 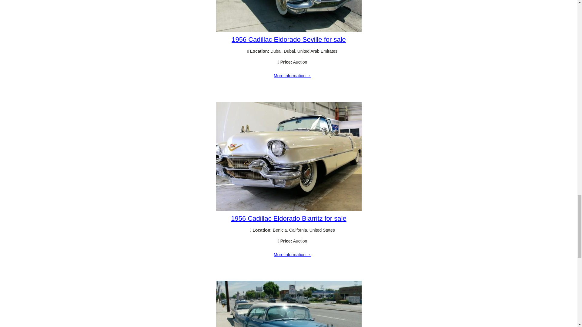 I want to click on 1956 Cadillac Eldorado Biarritz for sale, so click(x=289, y=218).